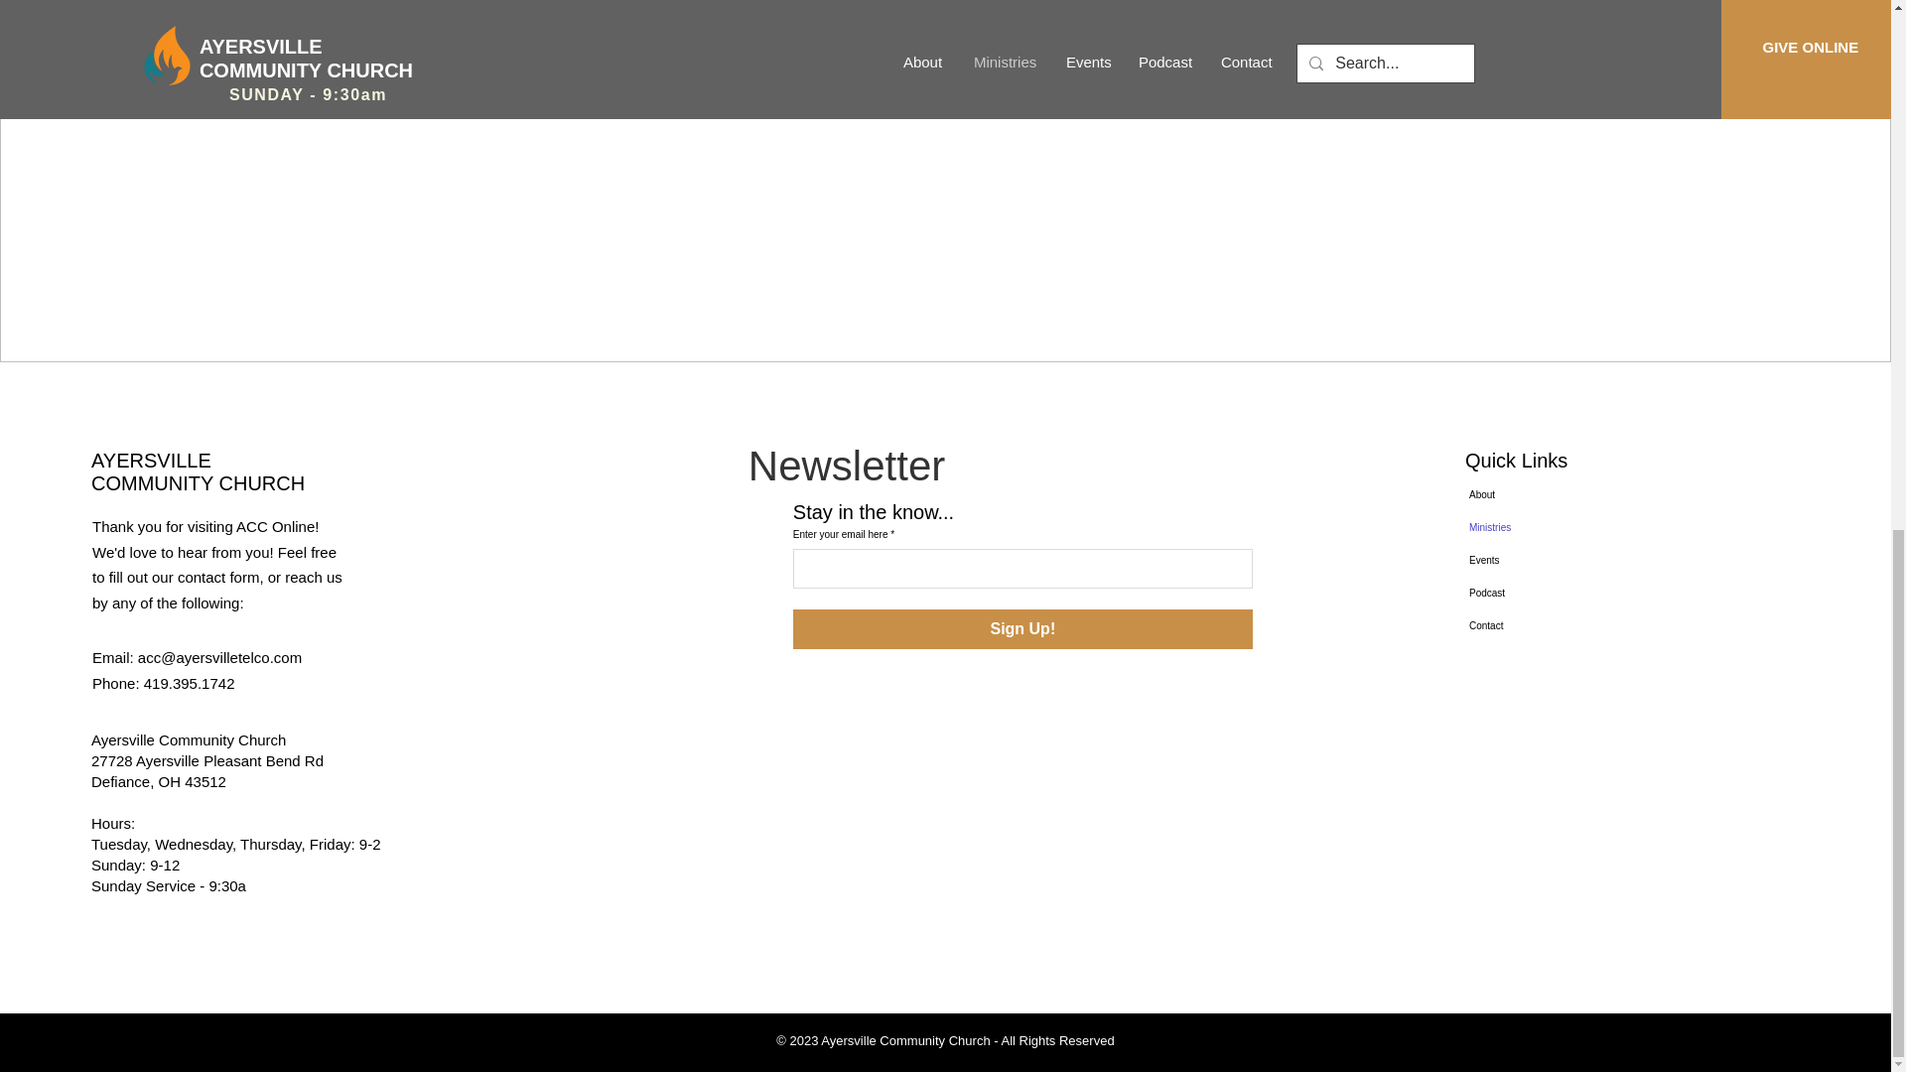 This screenshot has height=1072, width=1906. I want to click on Ministries, so click(1535, 527).